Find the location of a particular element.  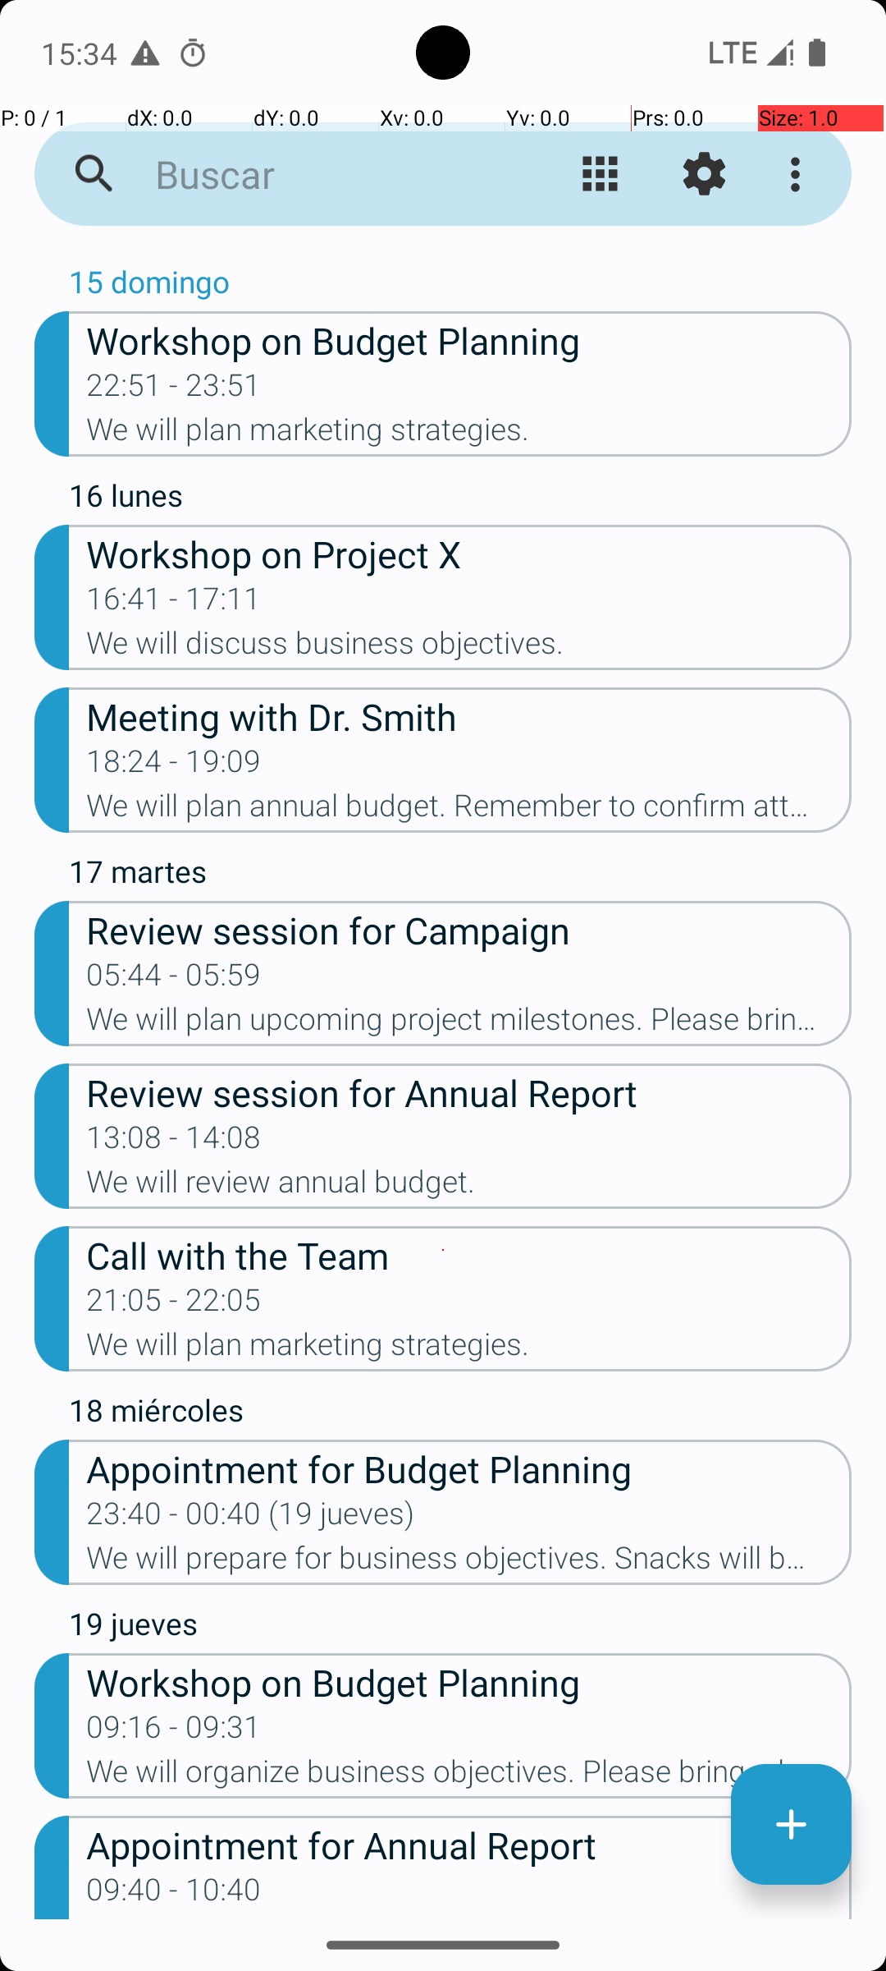

We will plan annual budget. Remember to confirm attendance. is located at coordinates (469, 811).